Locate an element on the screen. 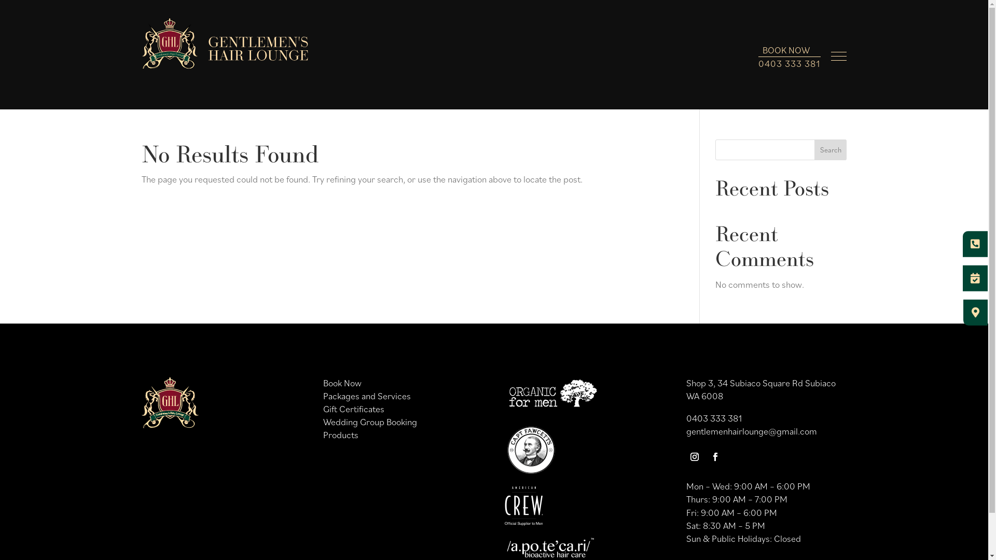 The width and height of the screenshot is (996, 560). Follow on Instagram is located at coordinates (695, 457).